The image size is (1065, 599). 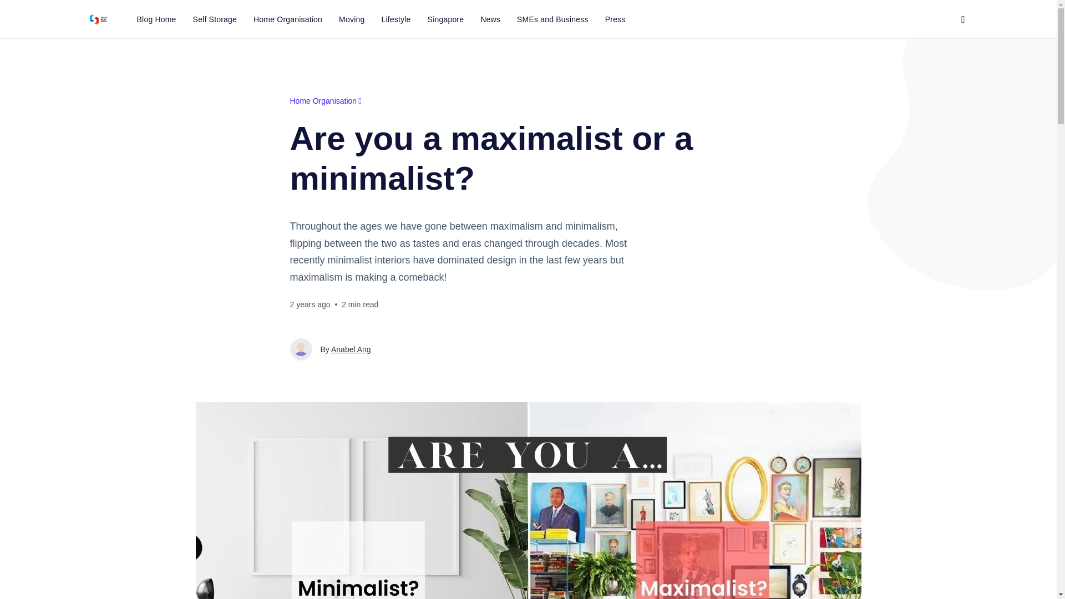 What do you see at coordinates (325, 101) in the screenshot?
I see `Home Organisation` at bounding box center [325, 101].